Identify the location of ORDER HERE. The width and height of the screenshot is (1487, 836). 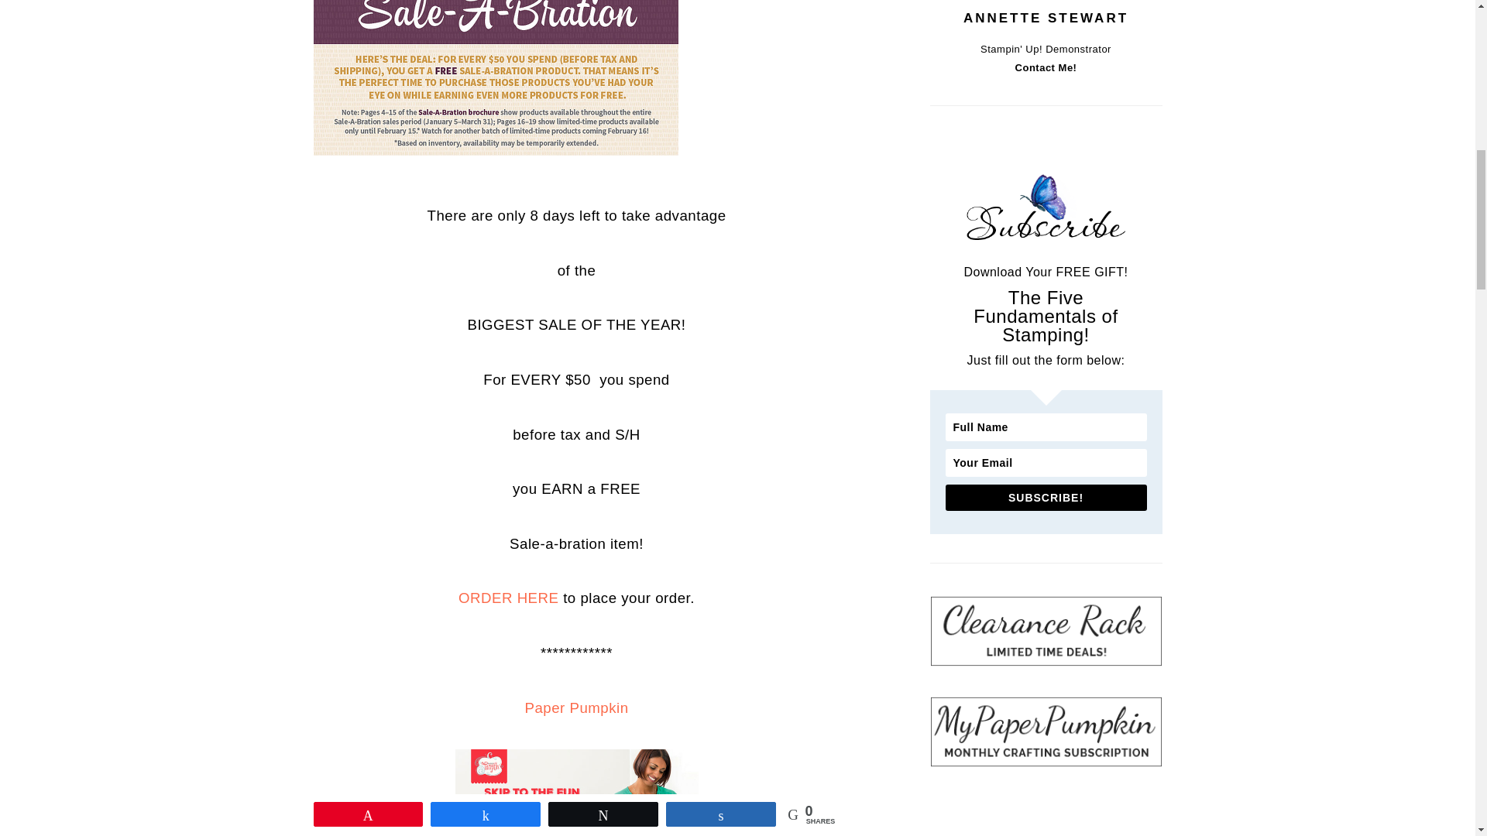
(508, 598).